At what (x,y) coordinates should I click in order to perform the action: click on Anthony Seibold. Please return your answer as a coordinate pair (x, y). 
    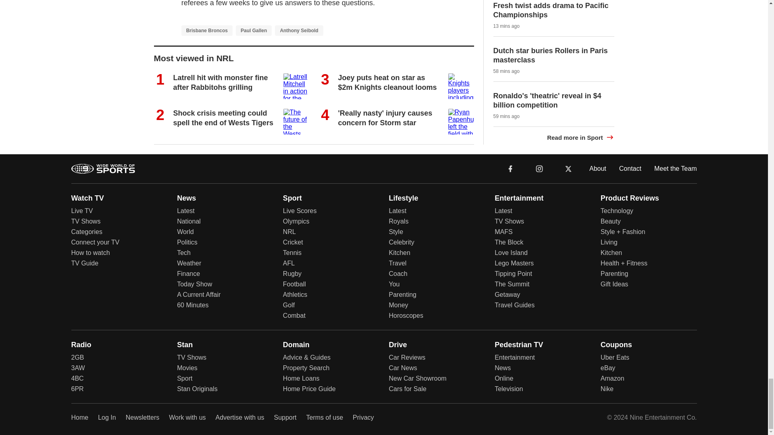
    Looking at the image, I should click on (298, 30).